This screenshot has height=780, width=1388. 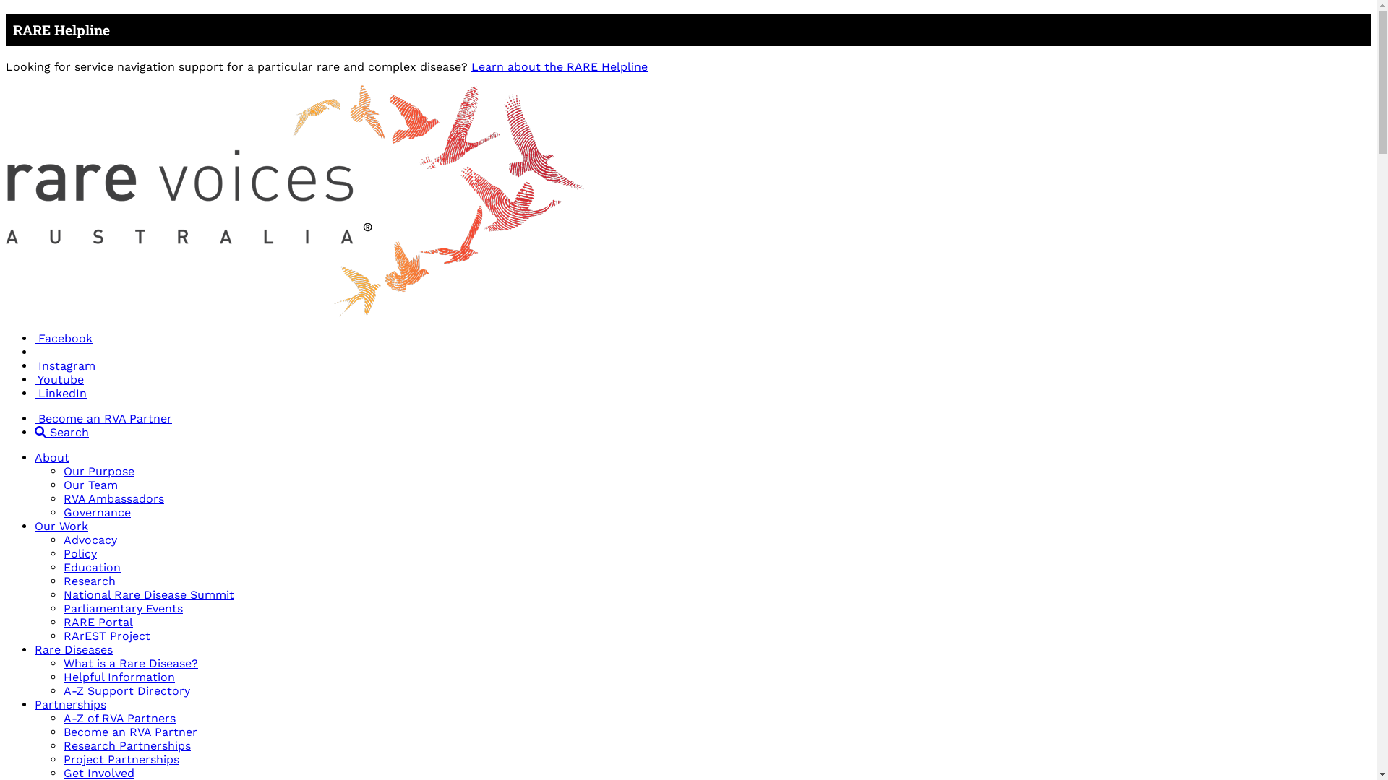 I want to click on Our Purpose, so click(x=99, y=471).